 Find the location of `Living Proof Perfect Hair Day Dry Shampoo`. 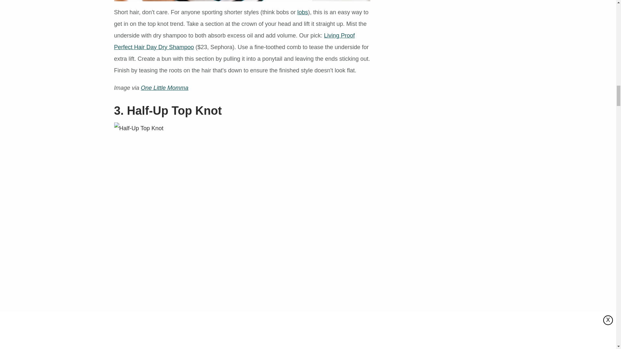

Living Proof Perfect Hair Day Dry Shampoo is located at coordinates (234, 41).